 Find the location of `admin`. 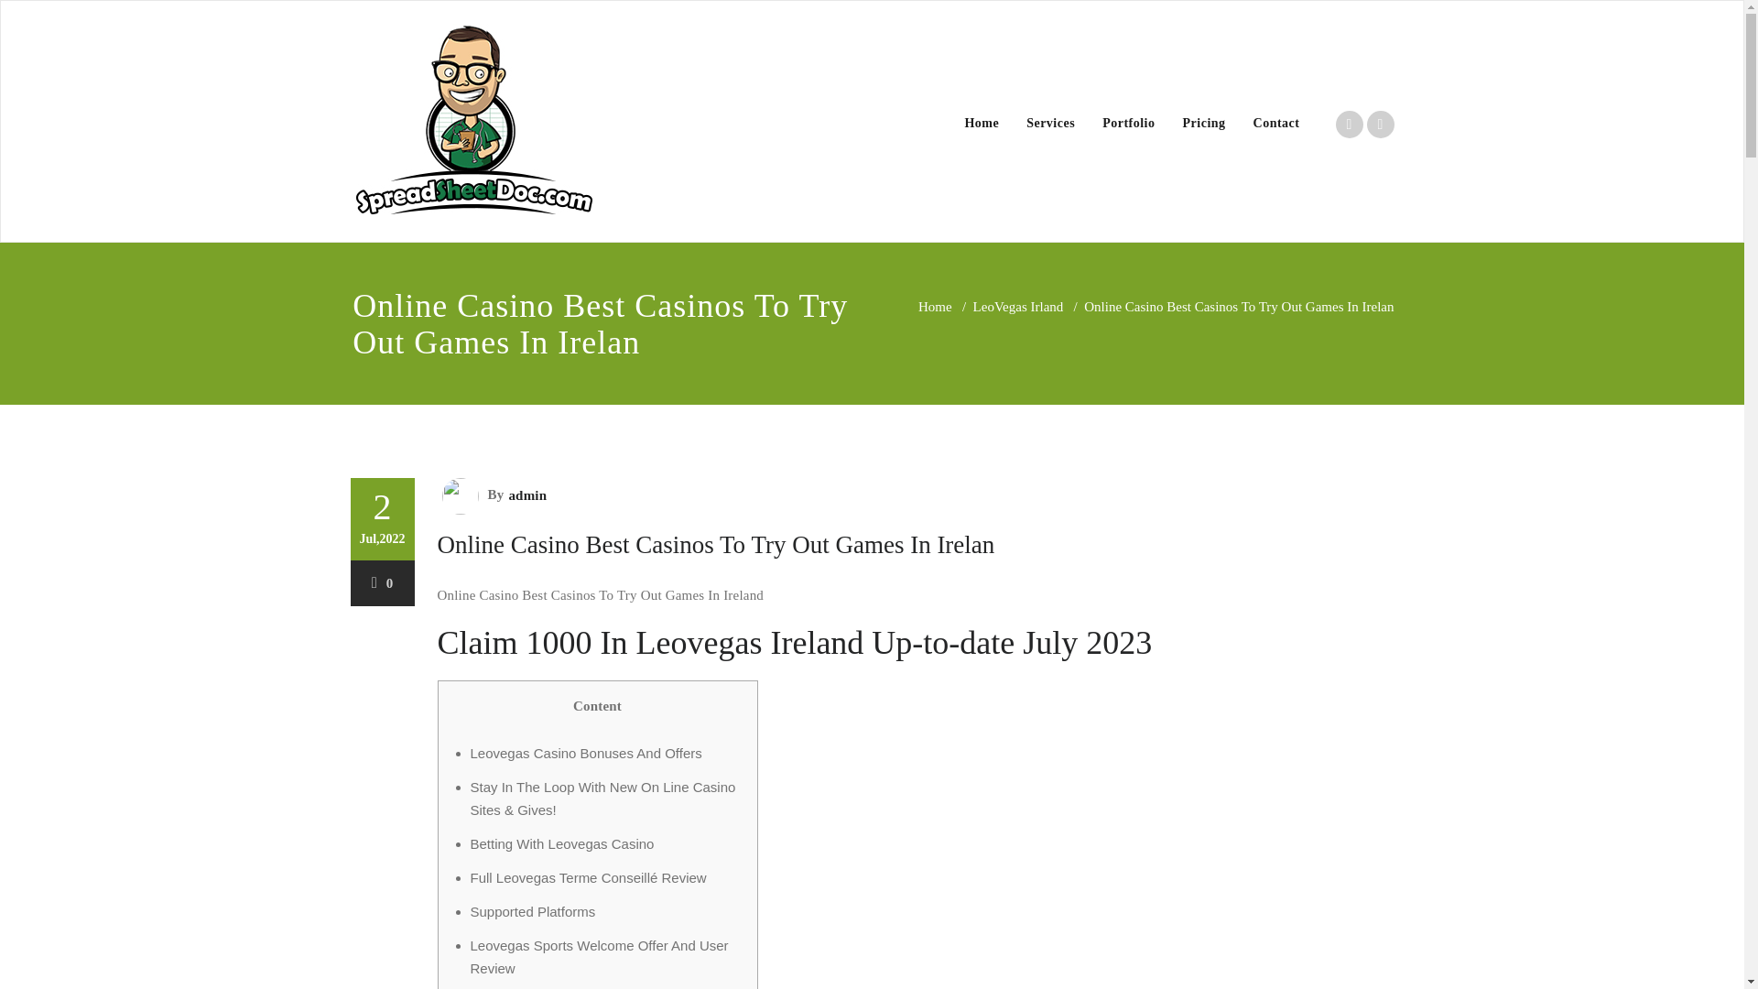

admin is located at coordinates (525, 495).